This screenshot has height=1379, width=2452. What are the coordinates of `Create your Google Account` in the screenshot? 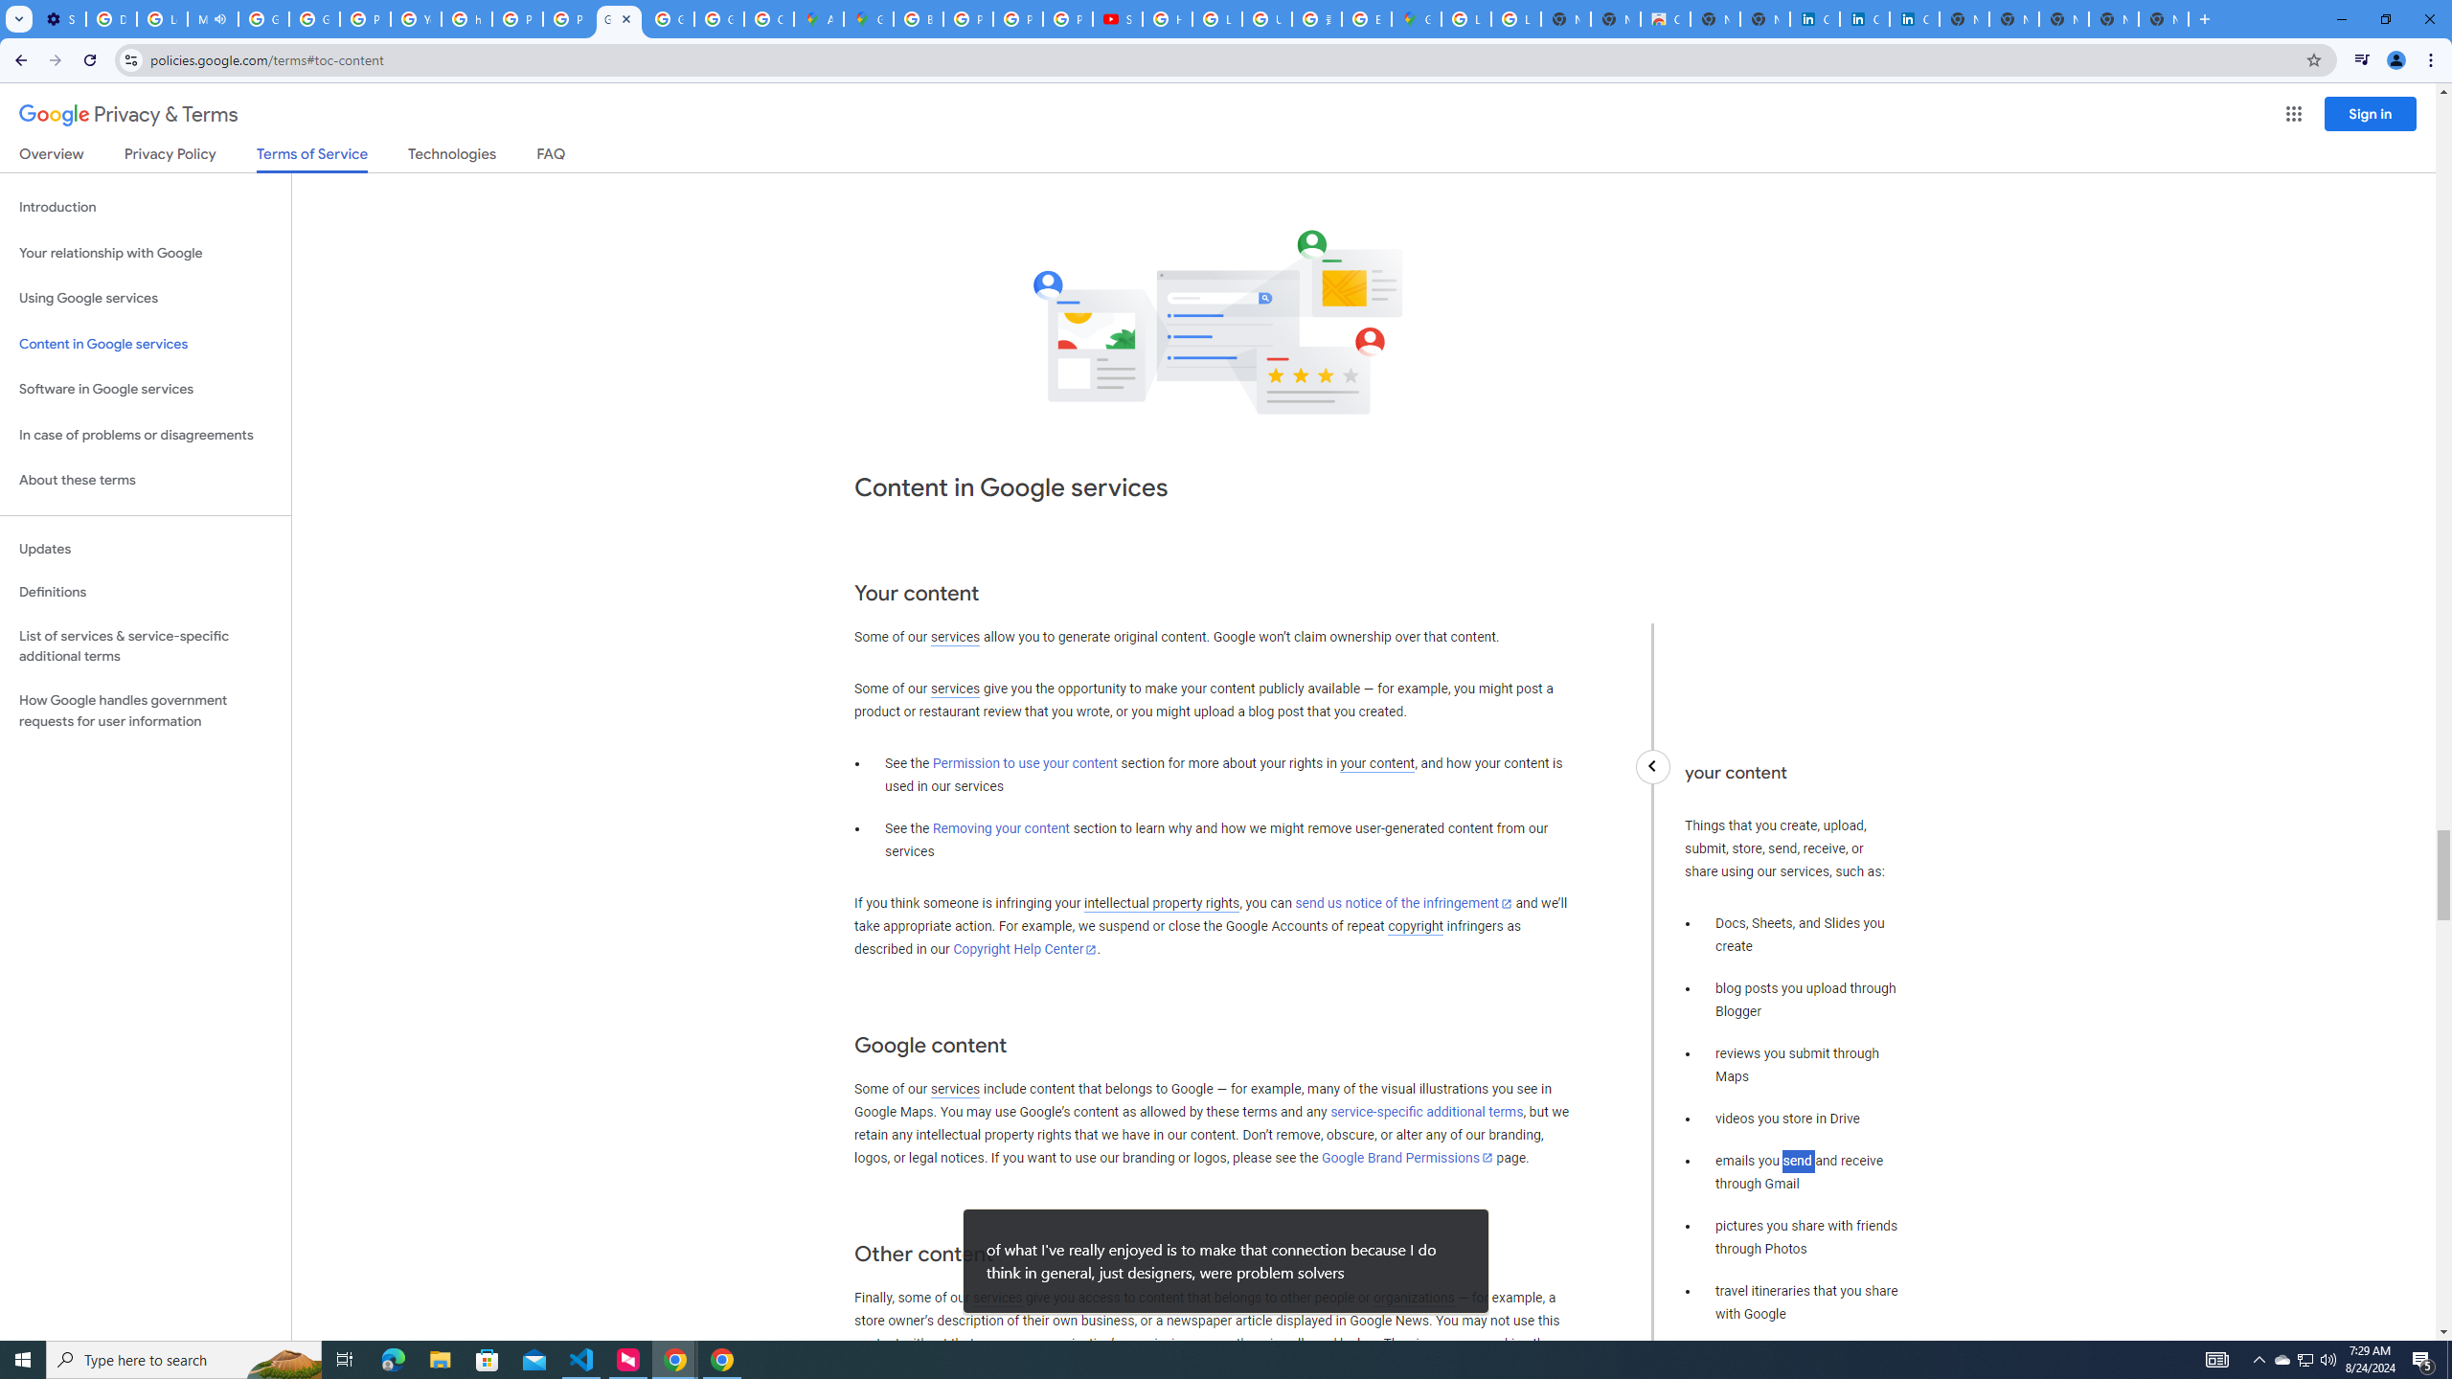 It's located at (768, 19).